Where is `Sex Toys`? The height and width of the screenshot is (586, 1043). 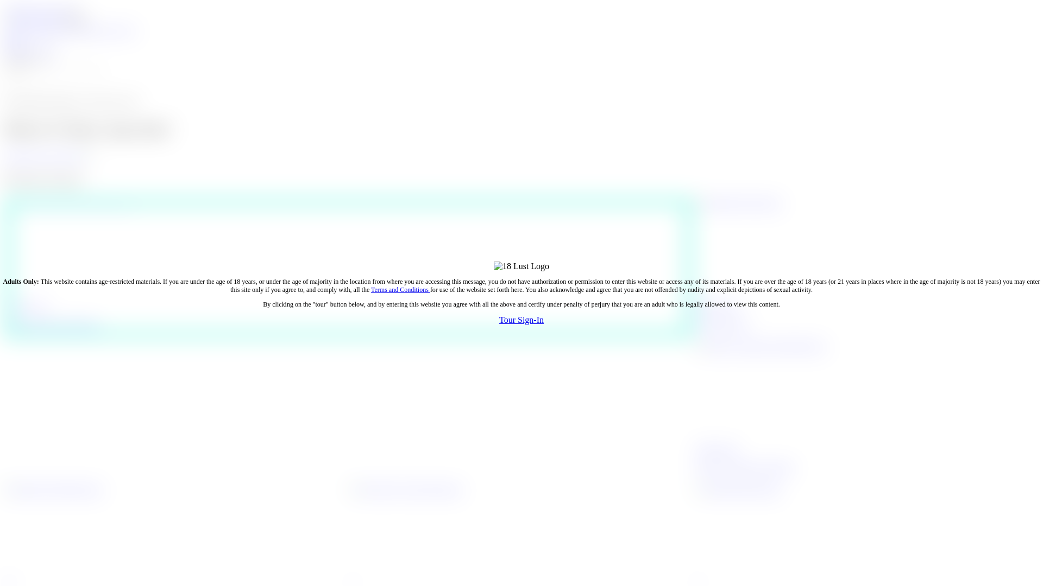 Sex Toys is located at coordinates (120, 30).